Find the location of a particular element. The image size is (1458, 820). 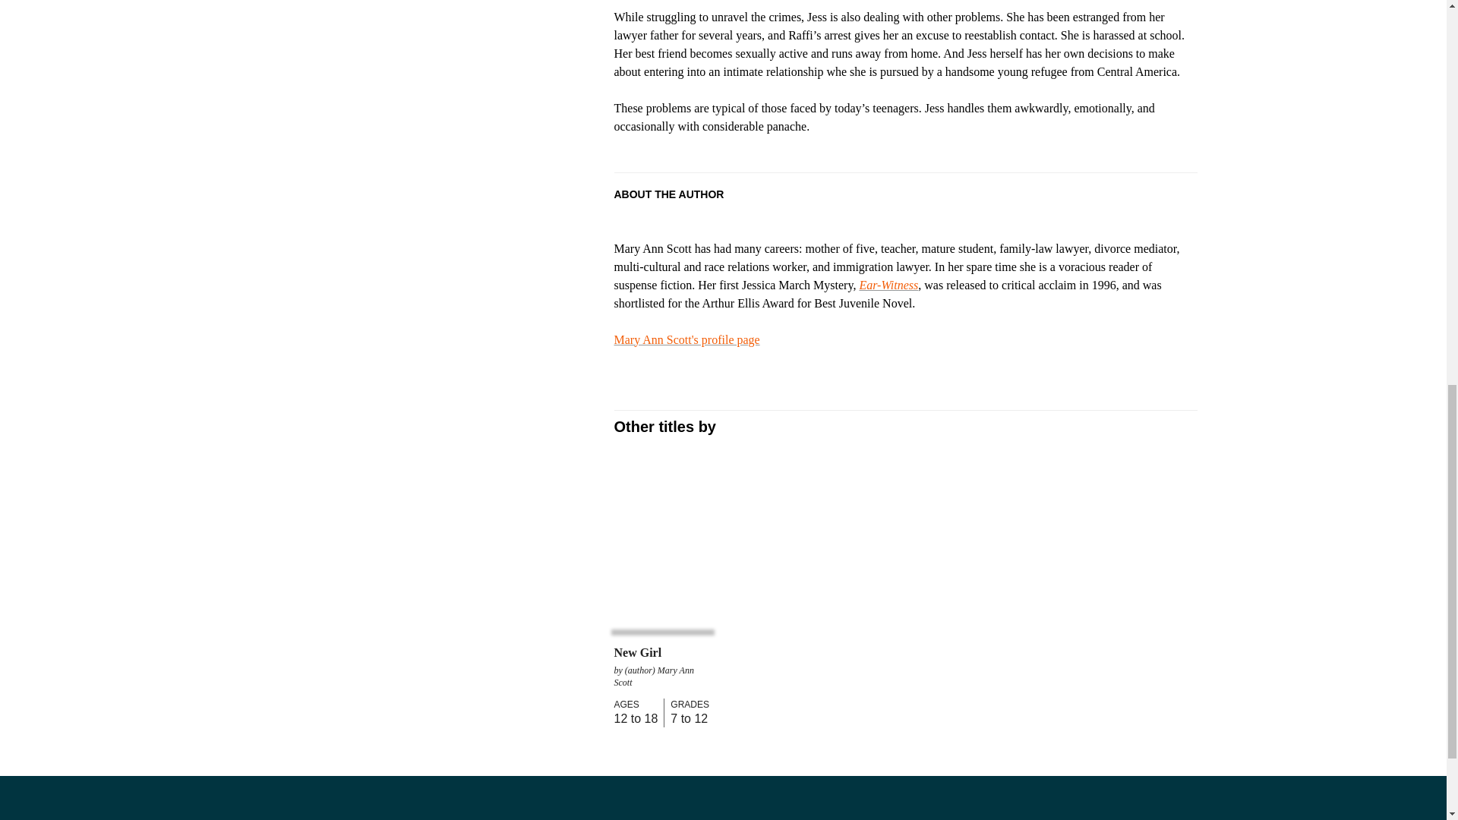

Recommended Grades is located at coordinates (686, 705).